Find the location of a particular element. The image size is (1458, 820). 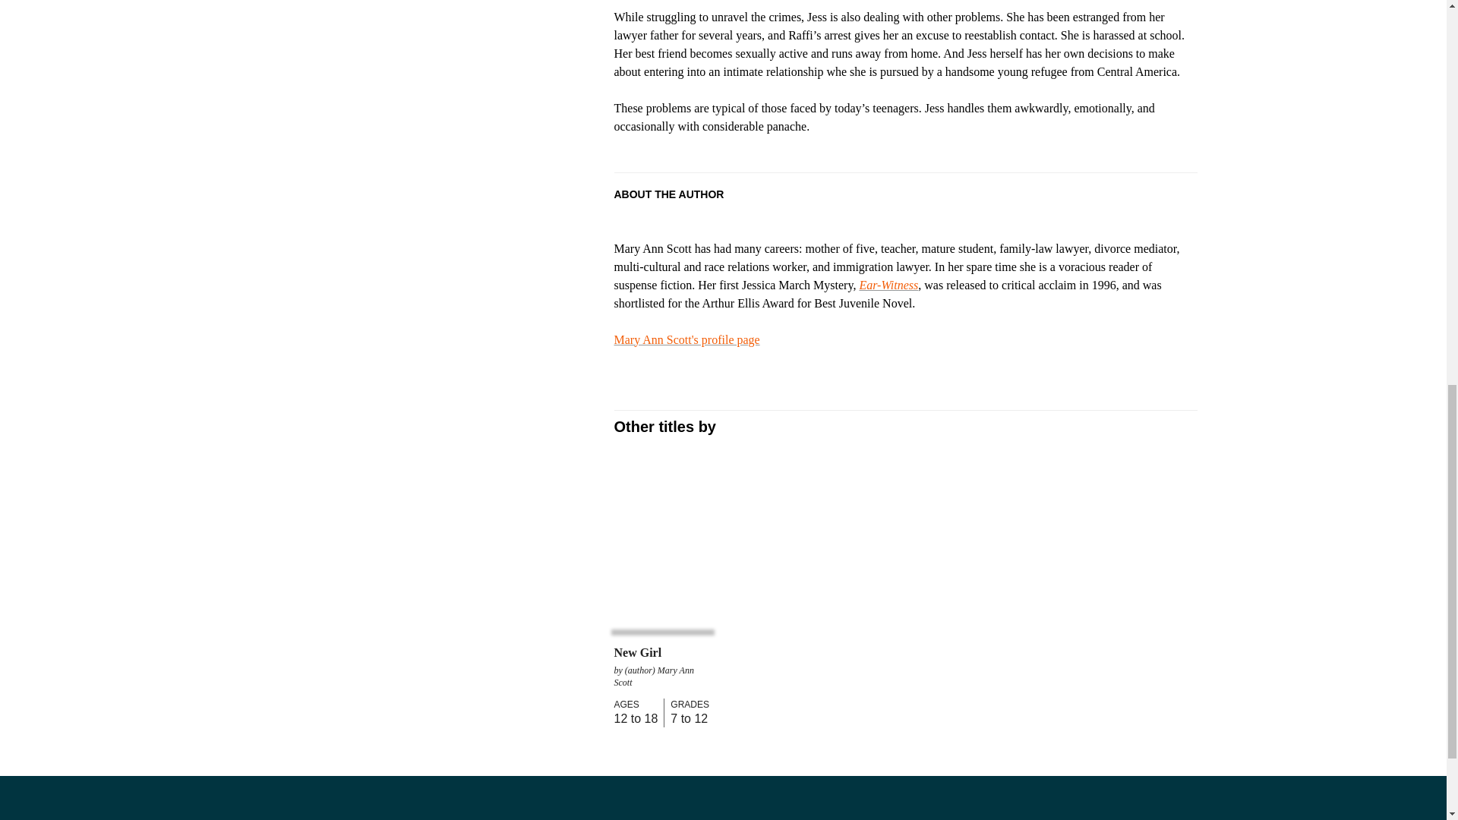

Recommended Grades is located at coordinates (686, 705).